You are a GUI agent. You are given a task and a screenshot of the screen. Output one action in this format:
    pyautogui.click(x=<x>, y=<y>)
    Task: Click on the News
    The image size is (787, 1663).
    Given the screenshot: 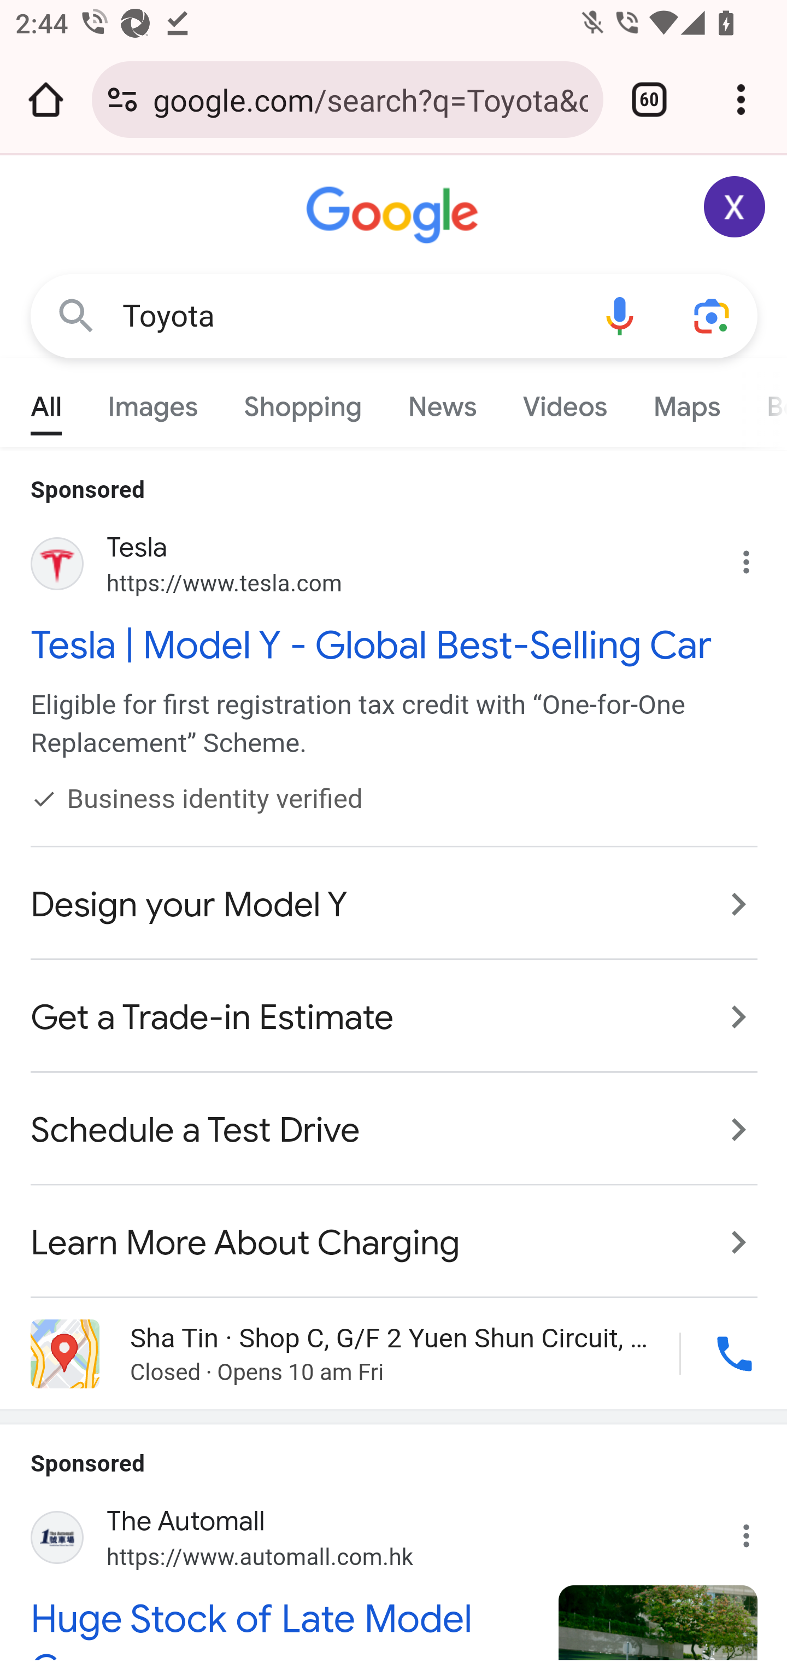 What is the action you would take?
    pyautogui.click(x=443, y=402)
    